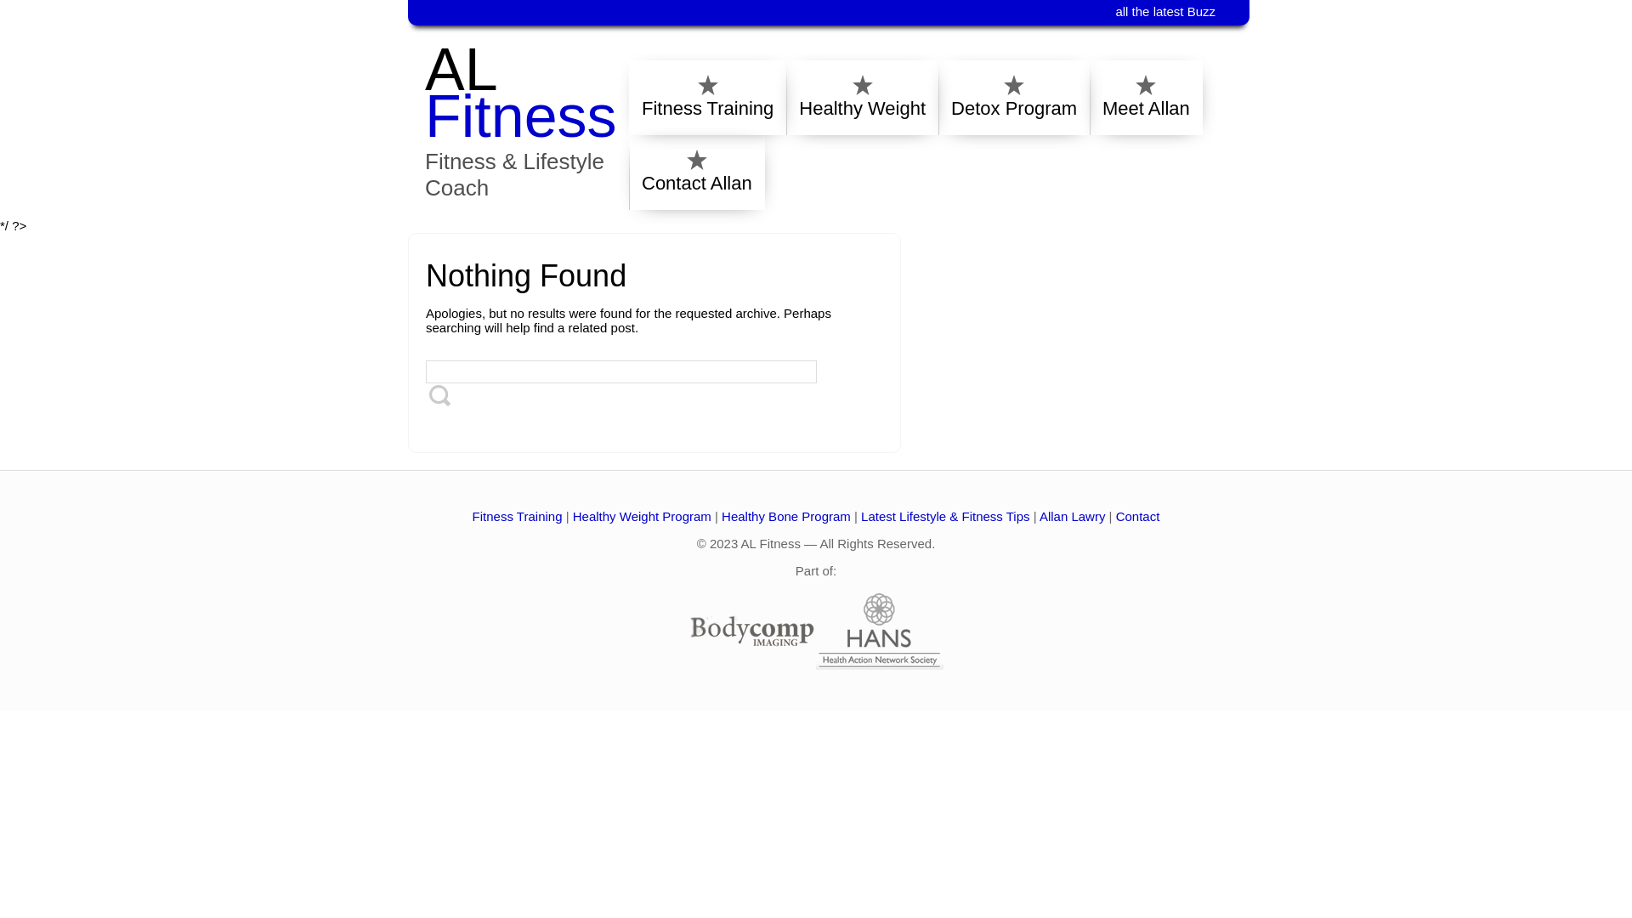 This screenshot has height=918, width=1632. Describe the element at coordinates (1014, 100) in the screenshot. I see `Detox Program` at that location.